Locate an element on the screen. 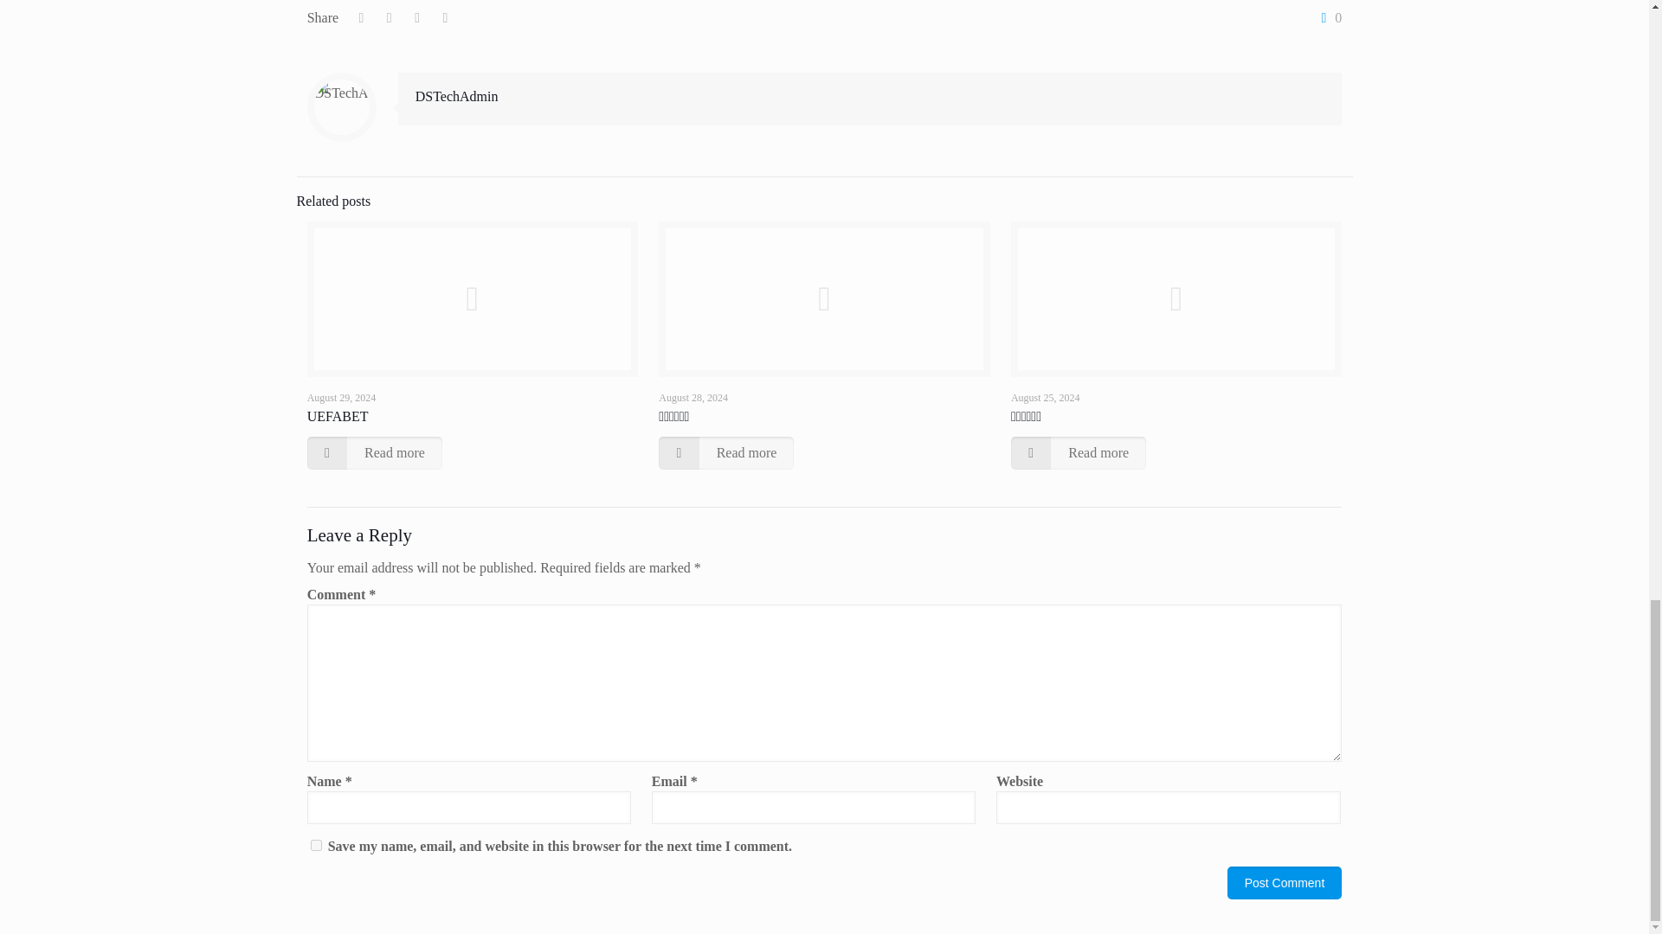 The width and height of the screenshot is (1662, 934). Read more is located at coordinates (1079, 453).